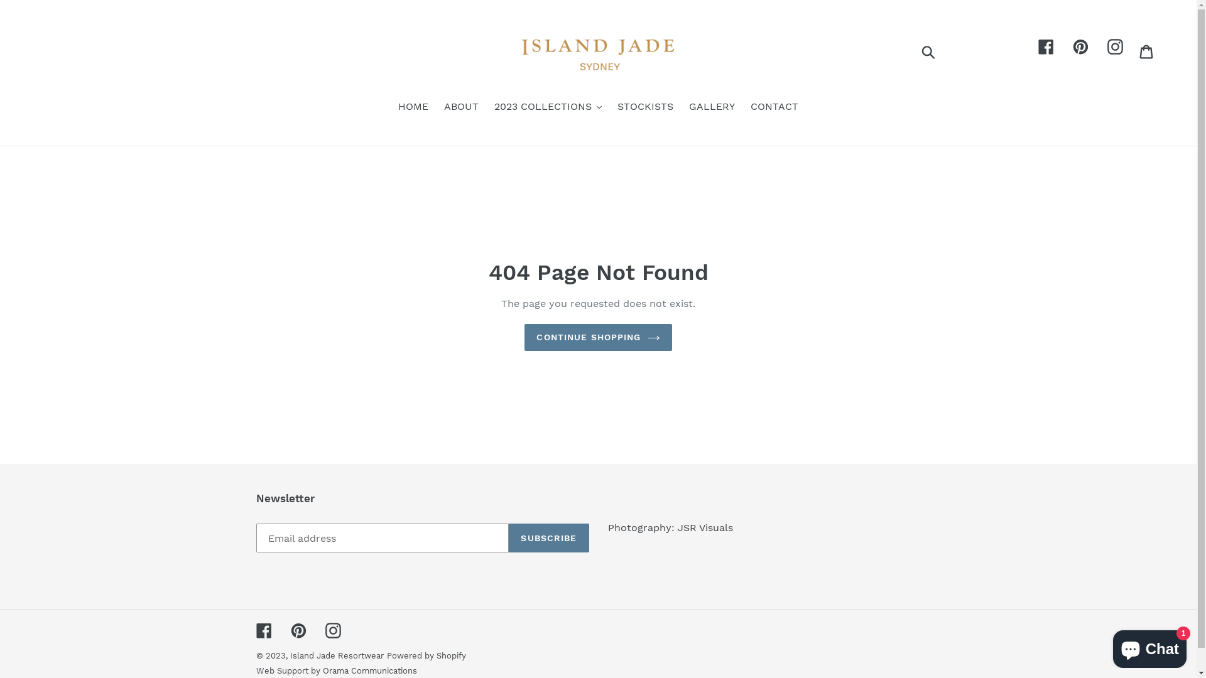  What do you see at coordinates (712, 108) in the screenshot?
I see `GALLERY` at bounding box center [712, 108].